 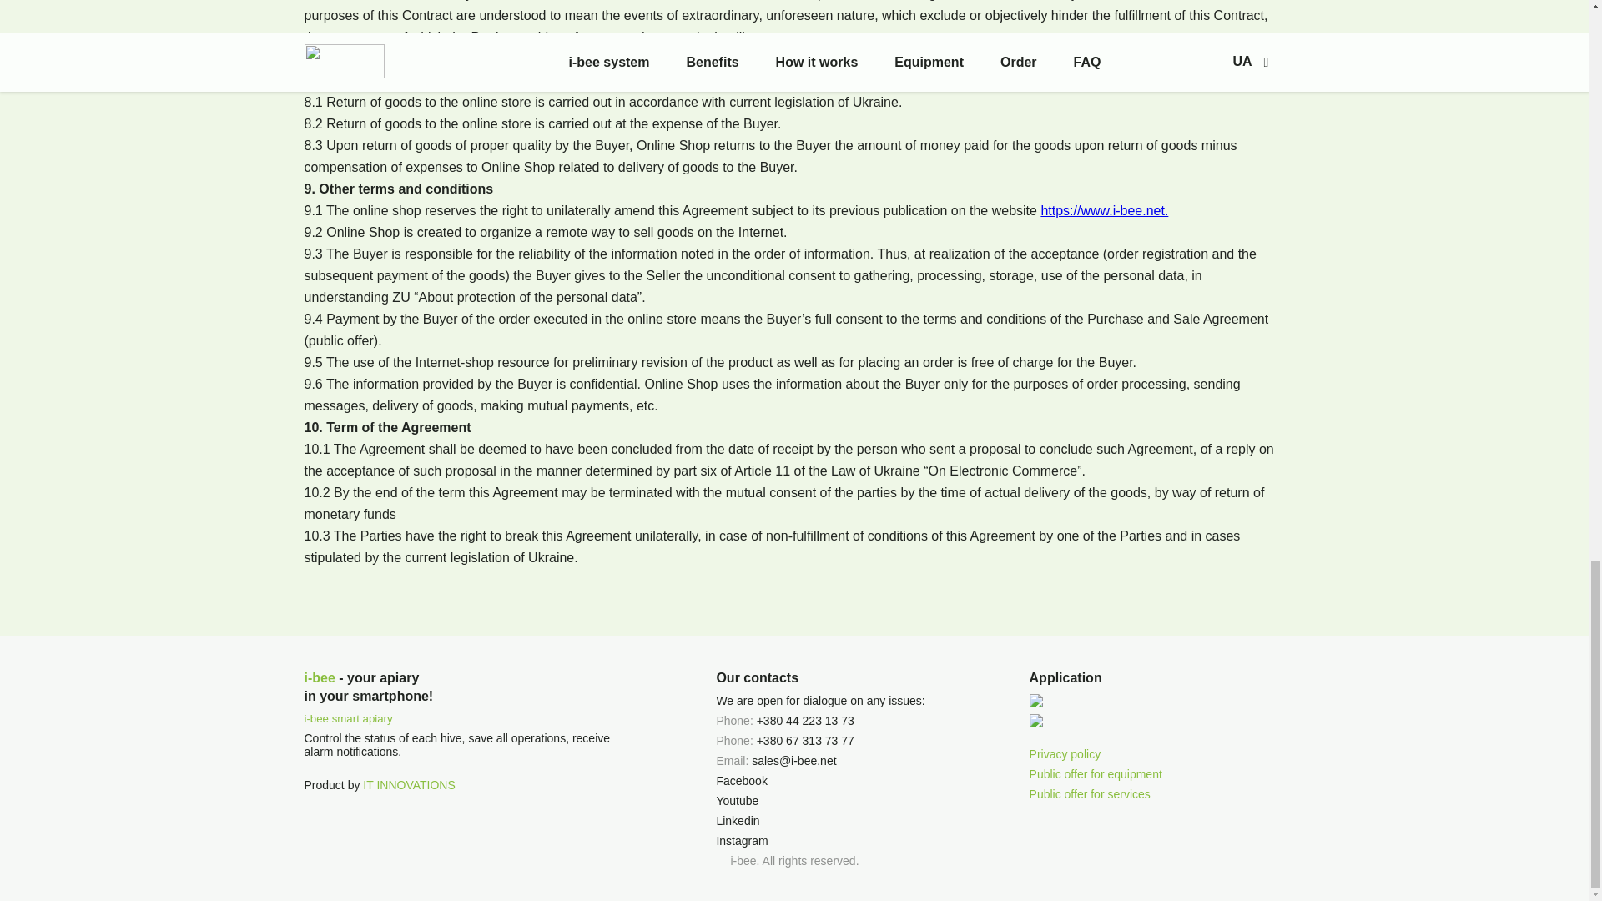 What do you see at coordinates (741, 841) in the screenshot?
I see `Instagram` at bounding box center [741, 841].